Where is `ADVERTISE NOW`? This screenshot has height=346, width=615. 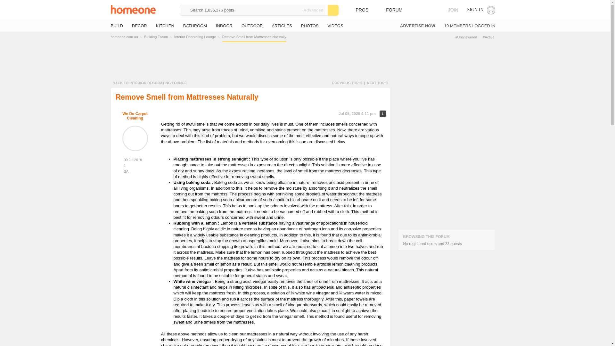 ADVERTISE NOW is located at coordinates (418, 26).